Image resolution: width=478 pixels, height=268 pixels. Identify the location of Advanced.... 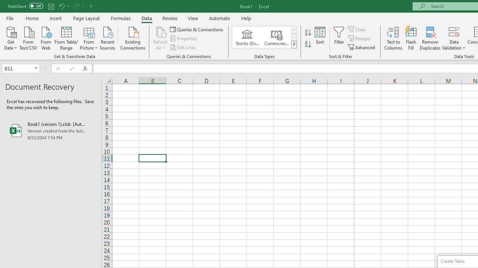
(362, 47).